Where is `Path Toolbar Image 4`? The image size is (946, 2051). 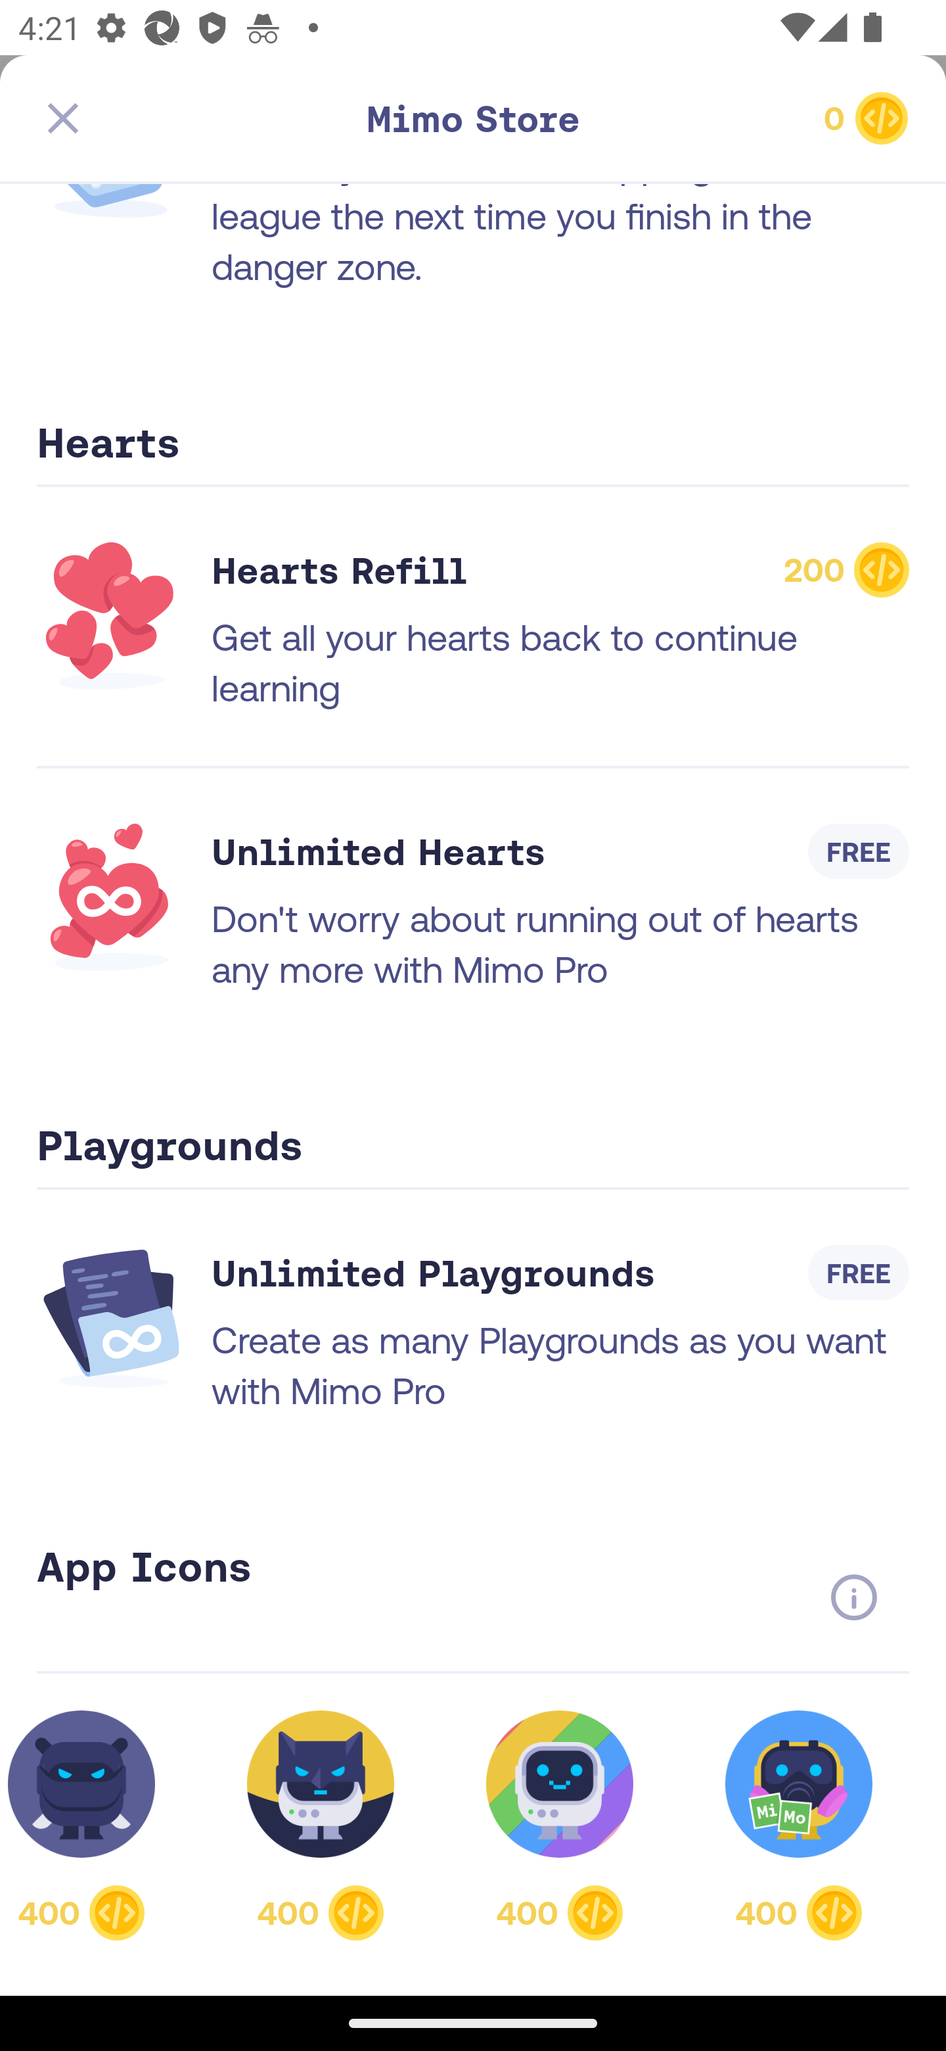
Path Toolbar Image 4 is located at coordinates (176, 118).